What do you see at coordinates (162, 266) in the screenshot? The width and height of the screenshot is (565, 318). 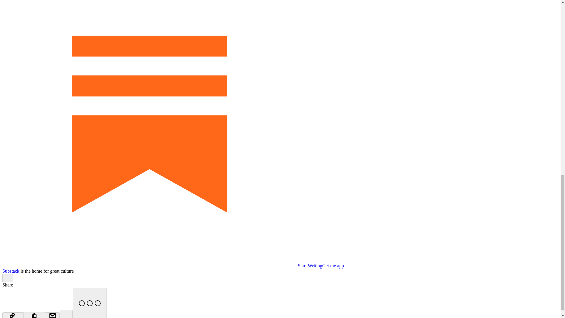 I see `Start Writing` at bounding box center [162, 266].